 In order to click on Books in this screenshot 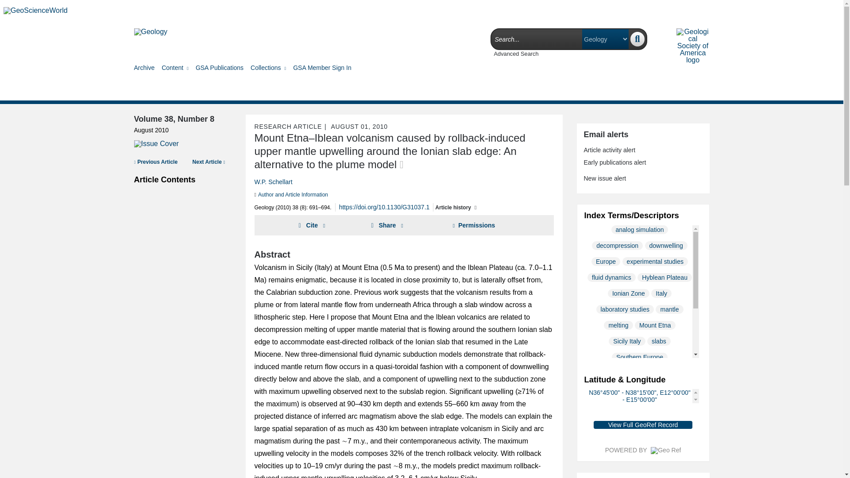, I will do `click(150, 11)`.